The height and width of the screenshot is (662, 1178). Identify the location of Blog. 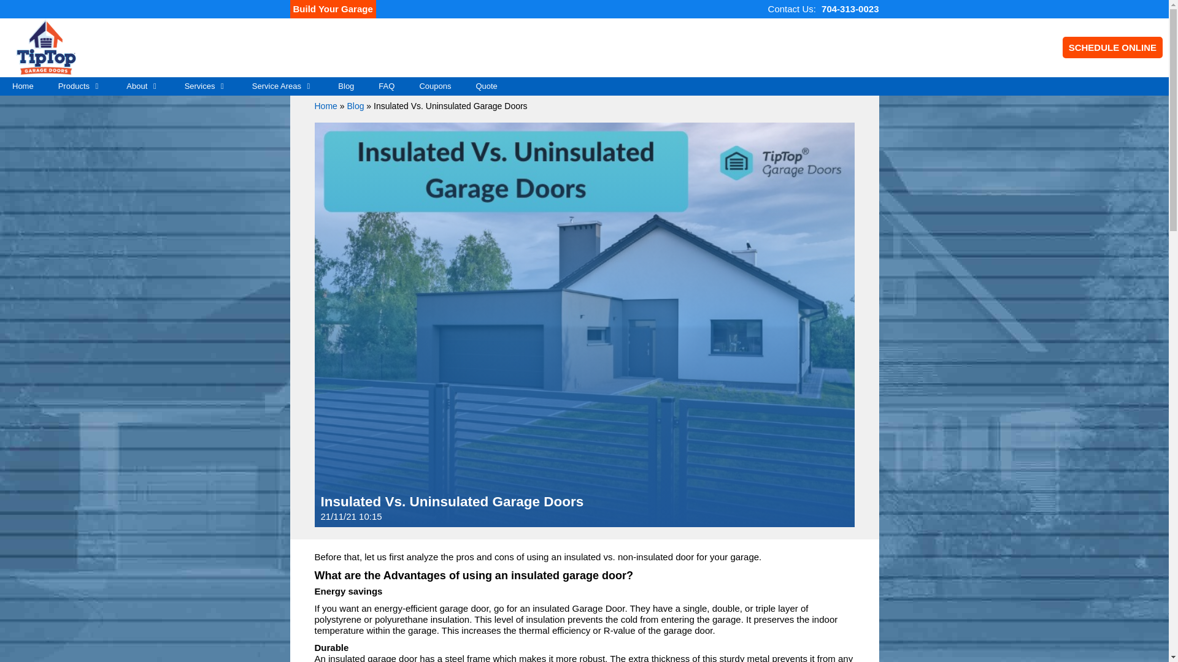
(346, 86).